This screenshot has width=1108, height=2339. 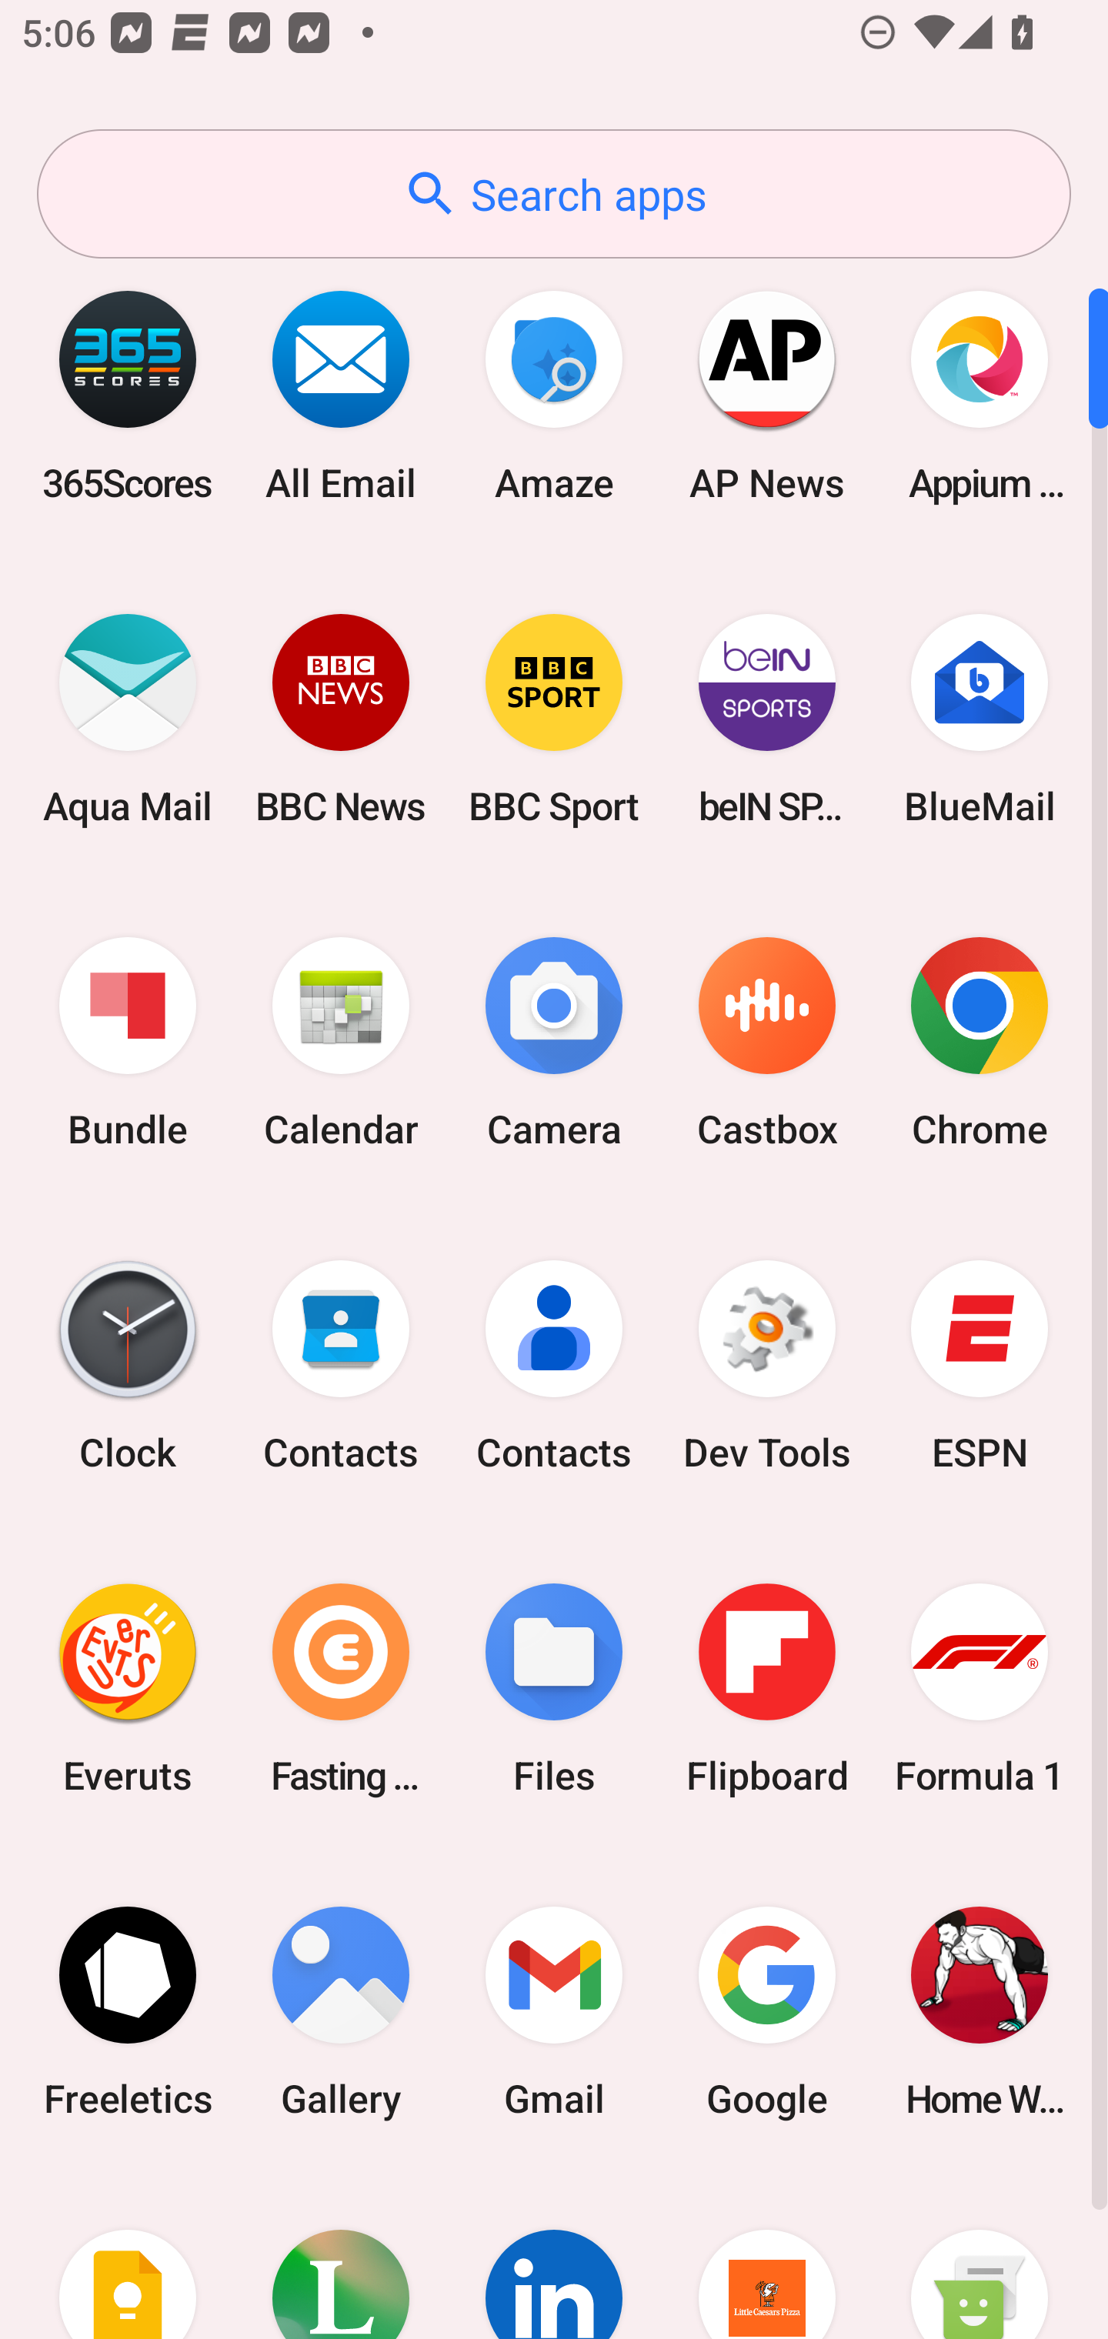 I want to click on Messaging, so click(x=980, y=2256).